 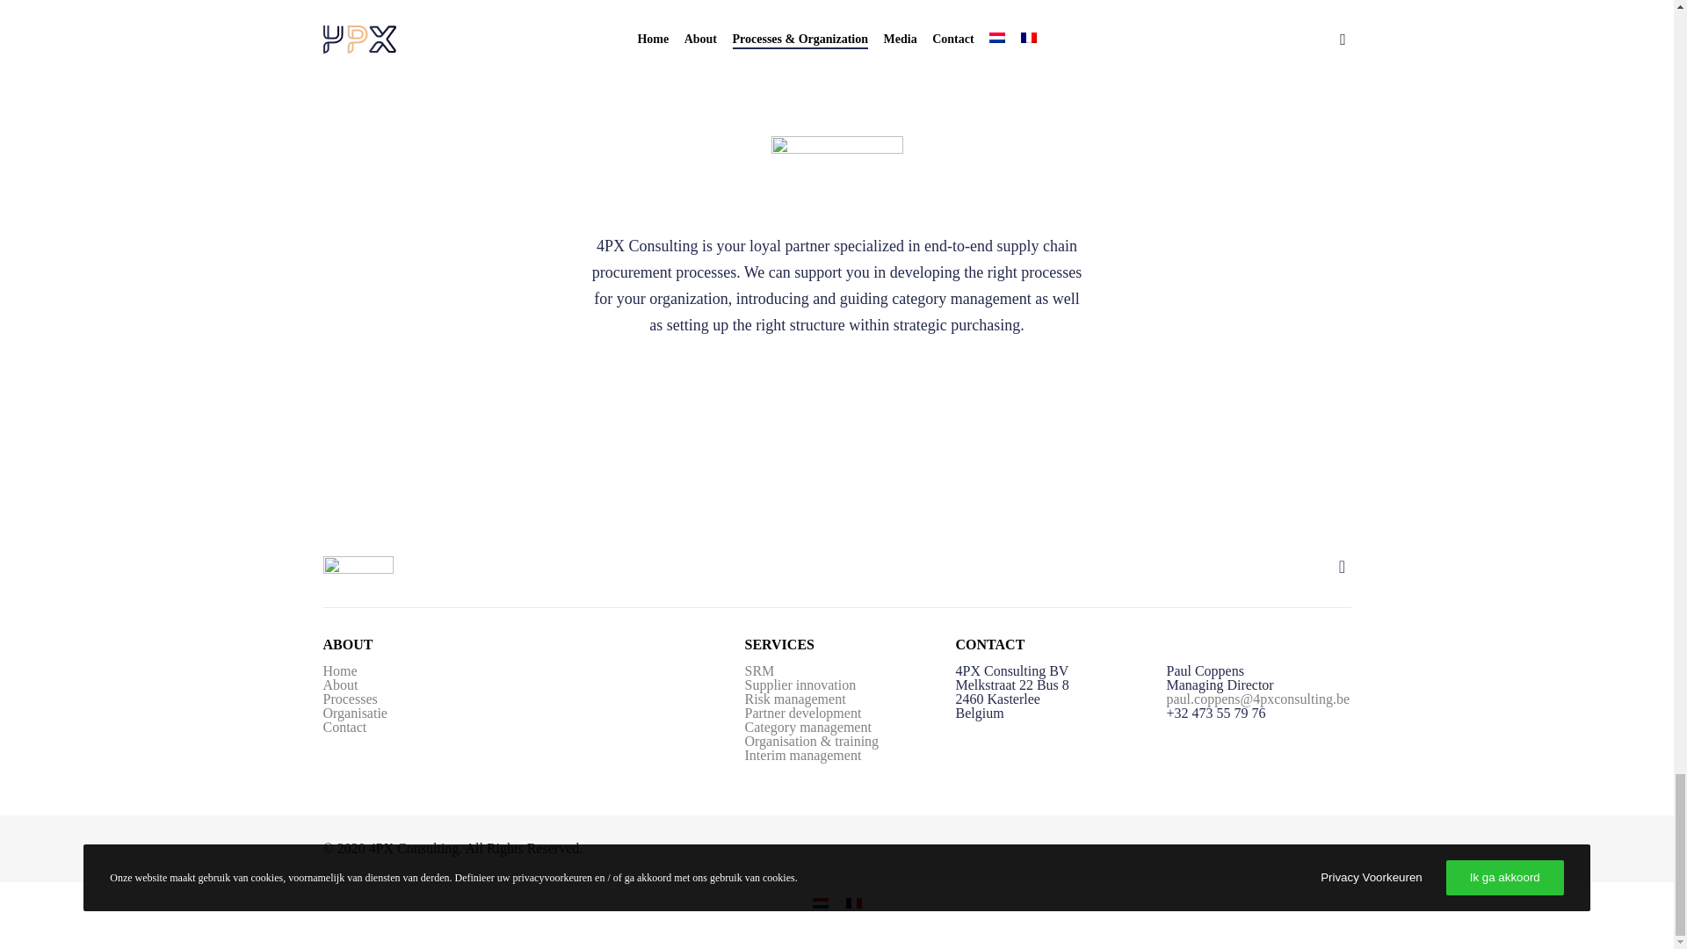 What do you see at coordinates (351, 699) in the screenshot?
I see `Processes` at bounding box center [351, 699].